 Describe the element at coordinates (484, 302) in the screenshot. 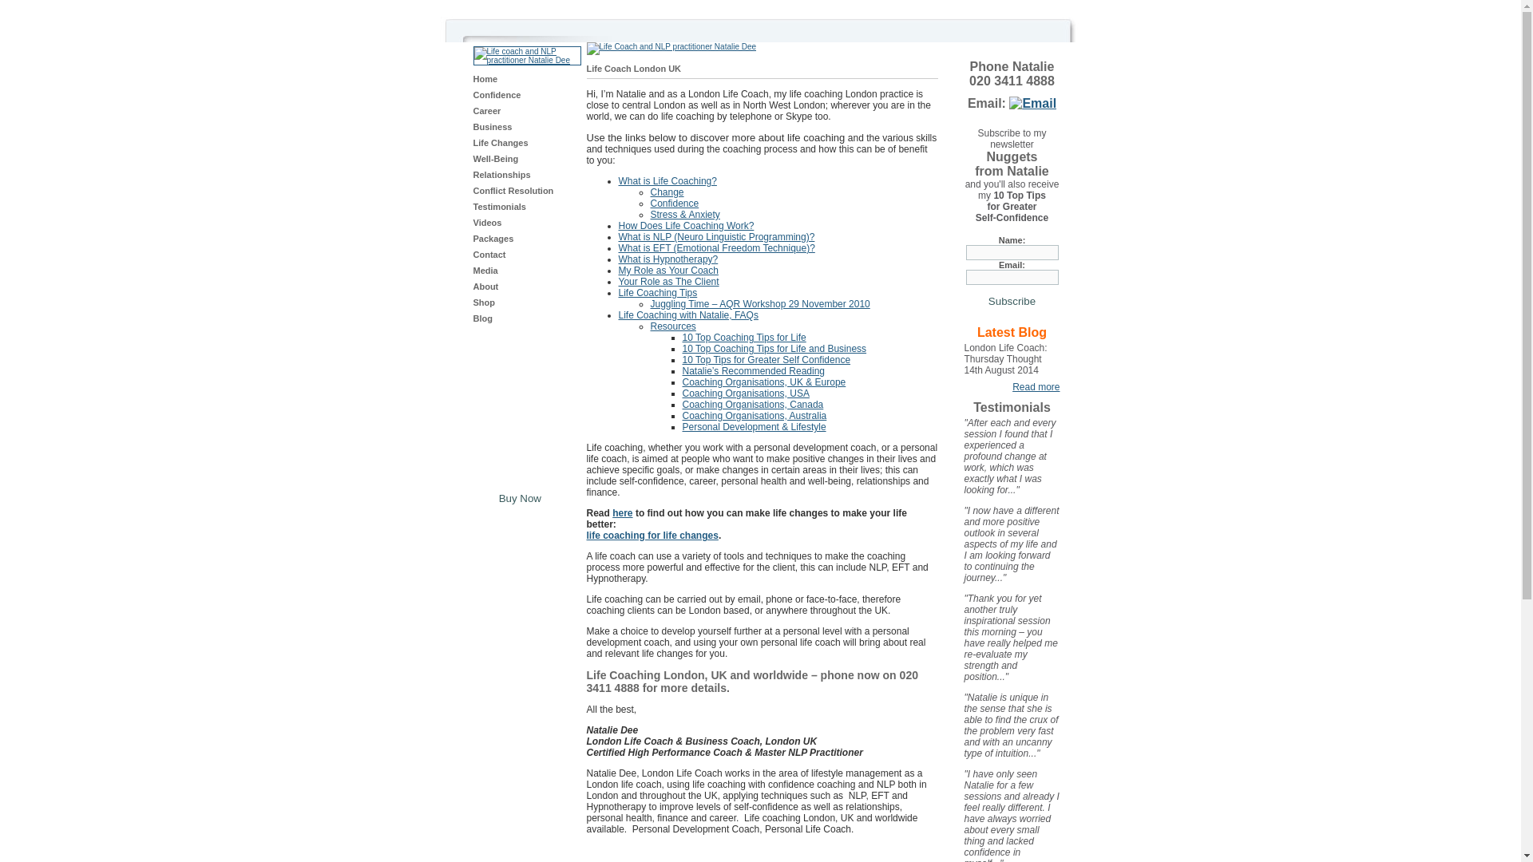

I see `Shop` at that location.